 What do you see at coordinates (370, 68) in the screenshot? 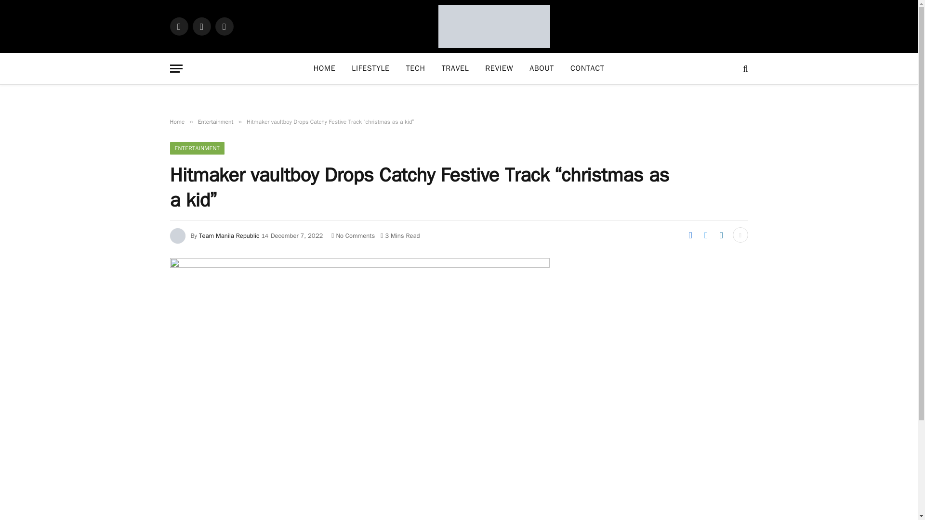
I see `LIFESTYLE` at bounding box center [370, 68].